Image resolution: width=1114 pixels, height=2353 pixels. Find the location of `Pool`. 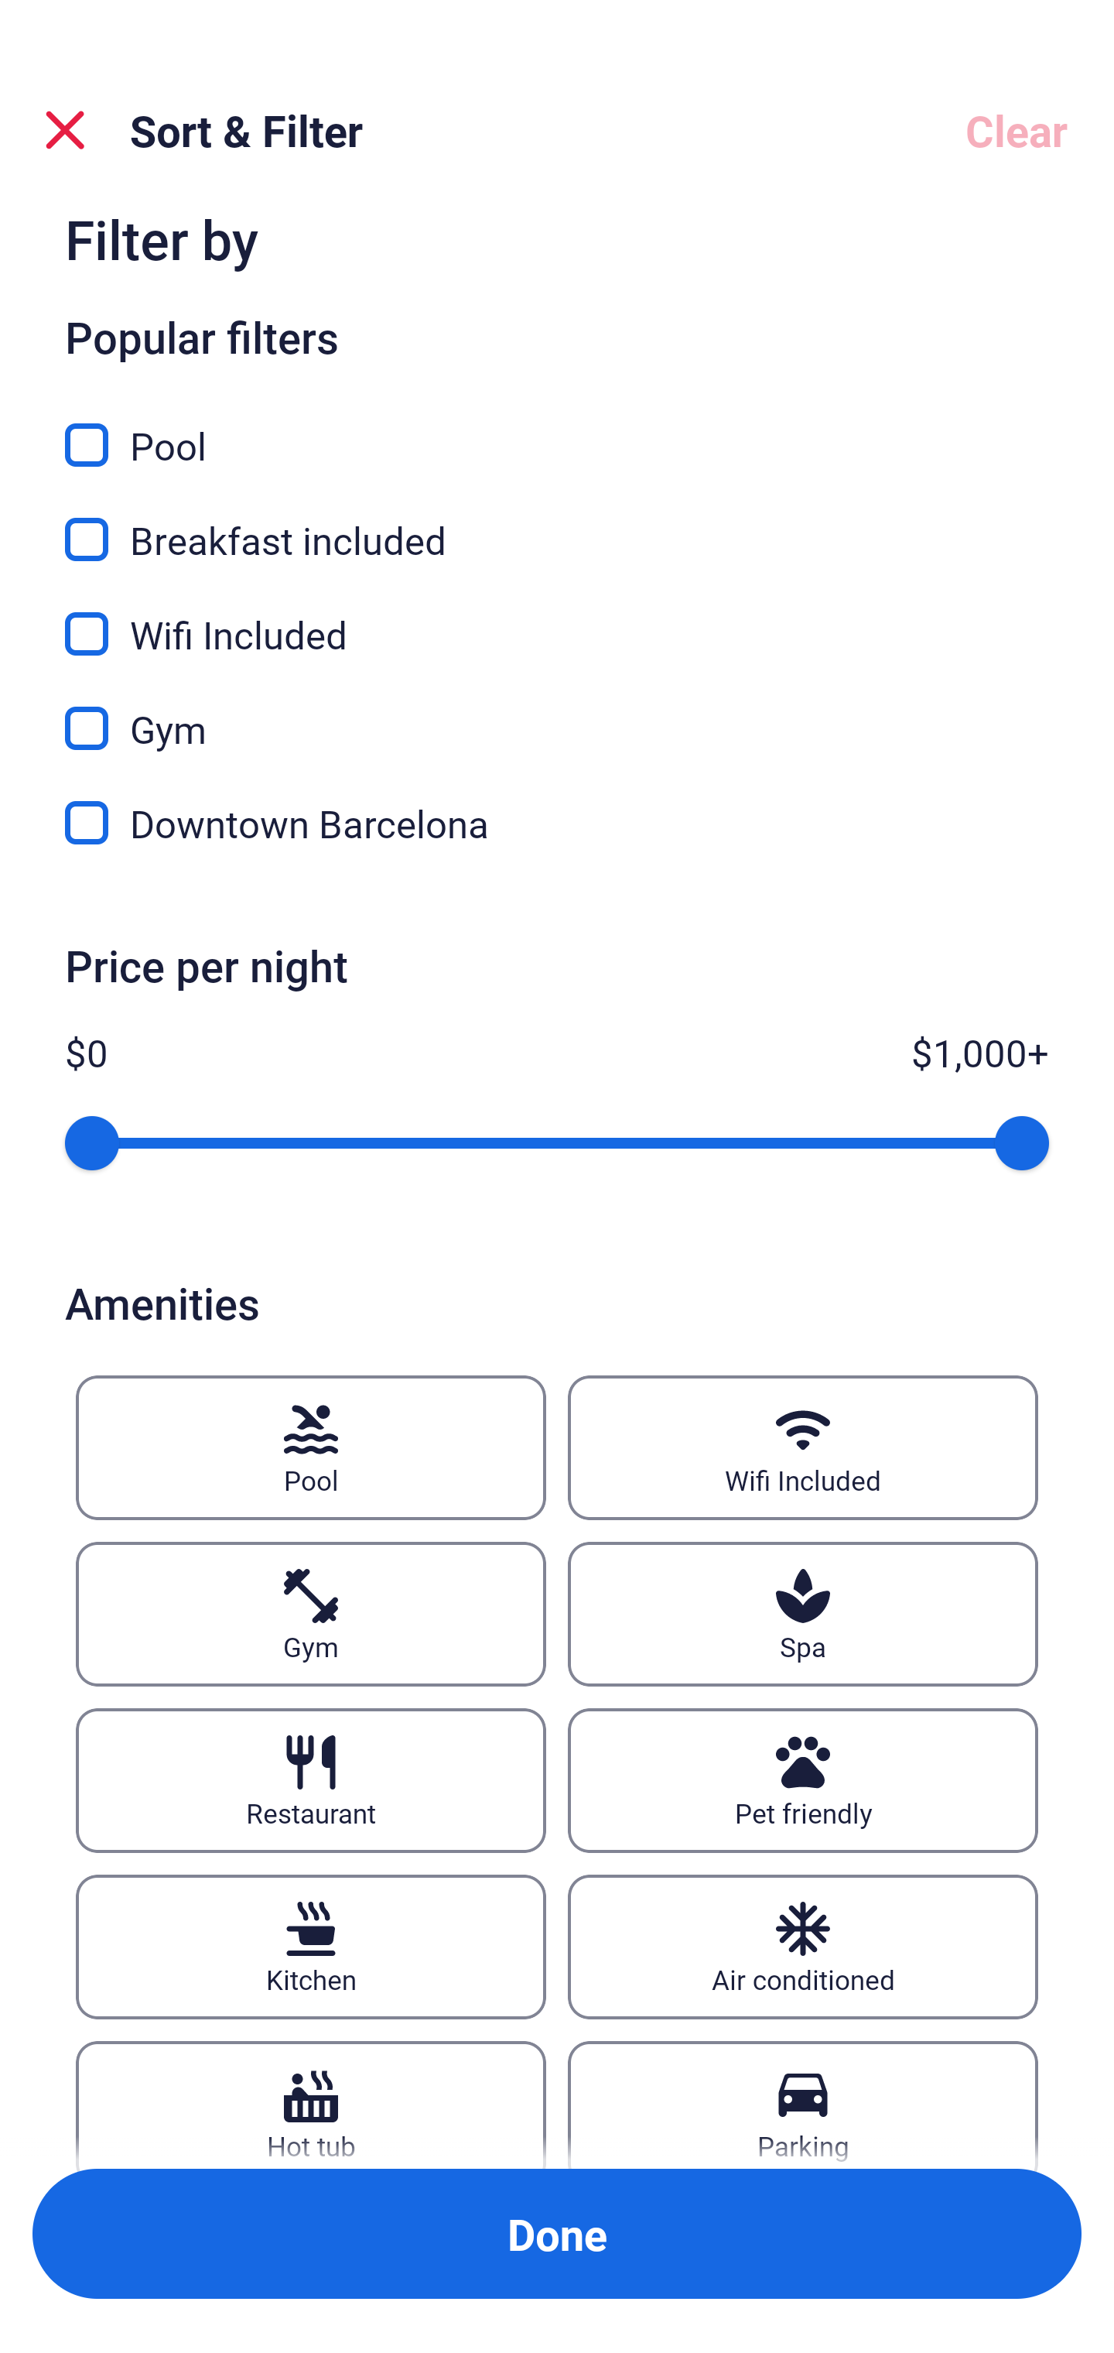

Pool is located at coordinates (310, 1447).